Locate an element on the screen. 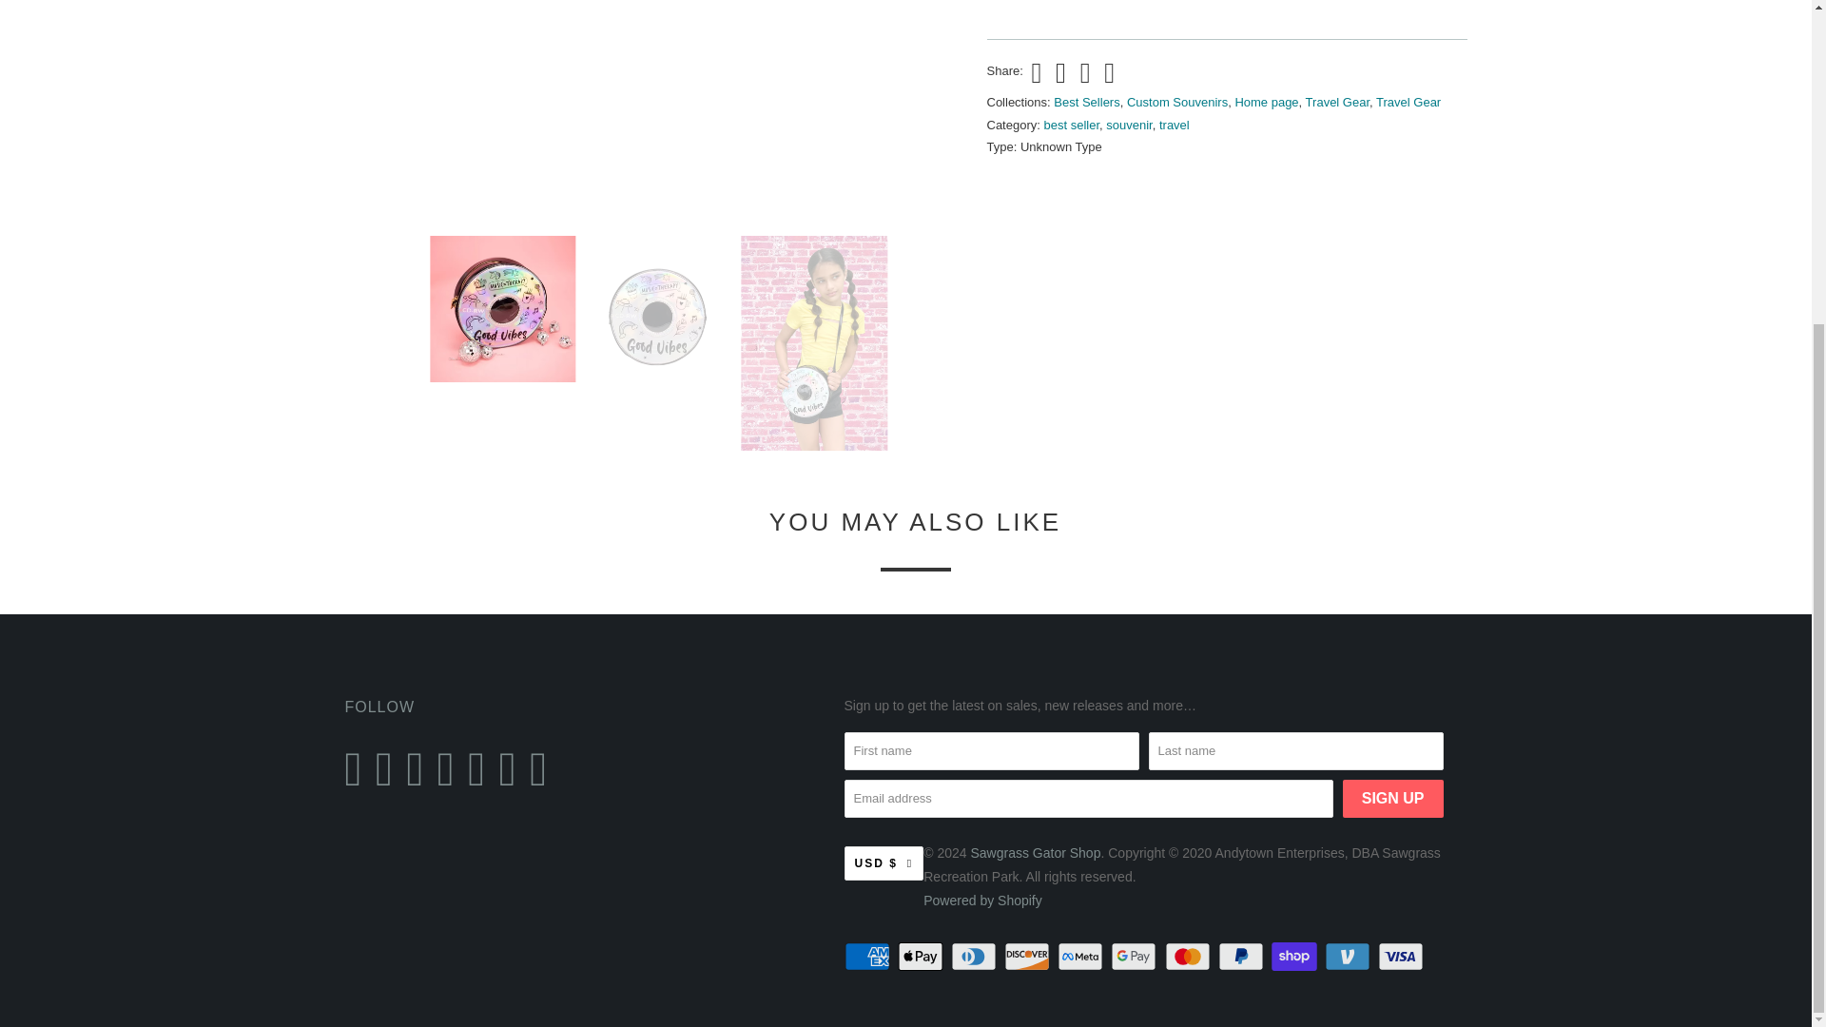 Image resolution: width=1826 pixels, height=1027 pixels. PayPal is located at coordinates (1242, 957).